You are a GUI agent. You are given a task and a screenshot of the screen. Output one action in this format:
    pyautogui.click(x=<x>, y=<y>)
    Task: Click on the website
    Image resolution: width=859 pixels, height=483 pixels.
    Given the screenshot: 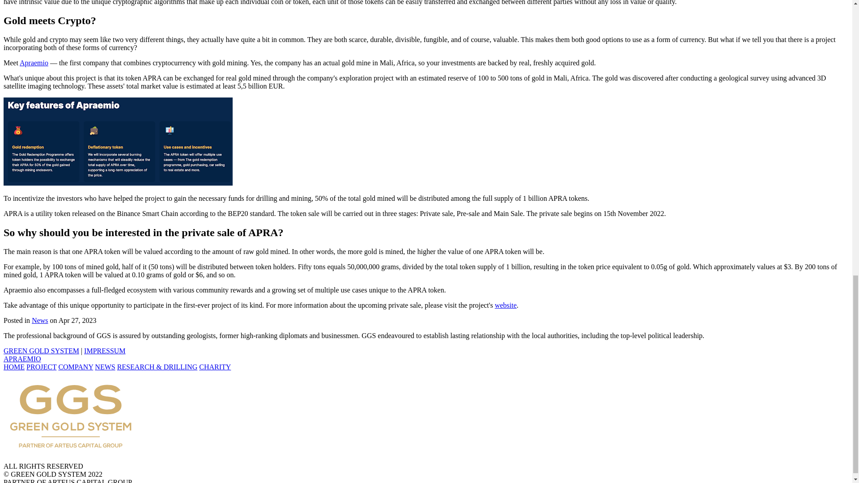 What is the action you would take?
    pyautogui.click(x=506, y=305)
    